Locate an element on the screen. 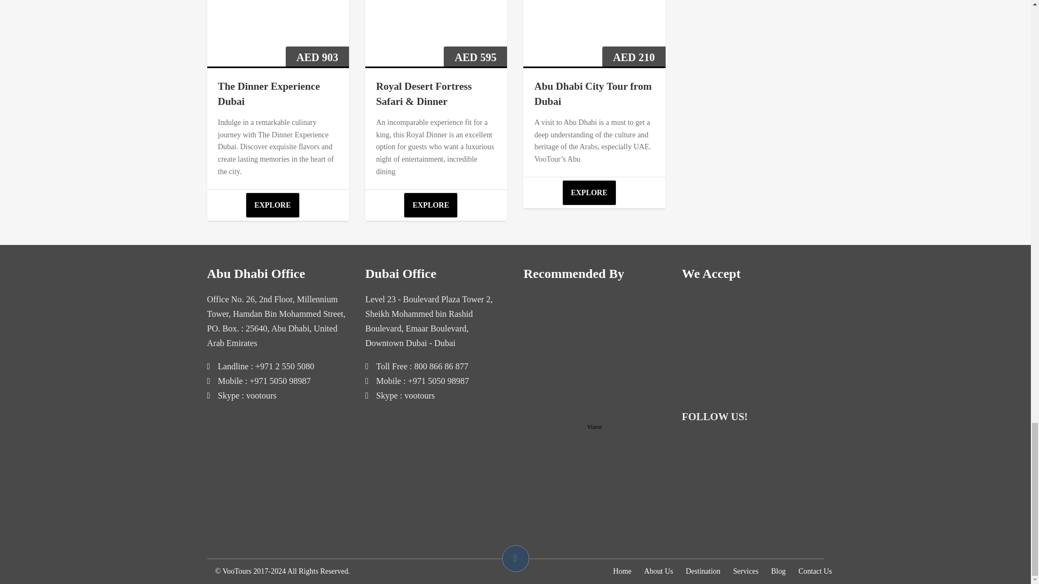 Image resolution: width=1039 pixels, height=584 pixels. LinkedIn is located at coordinates (800, 448).